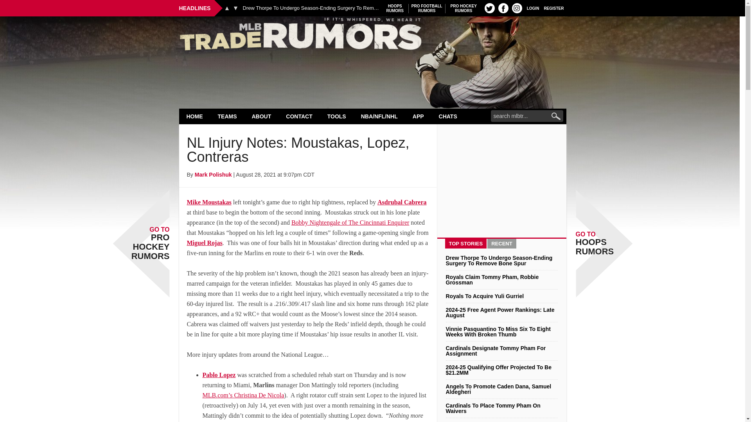 The image size is (751, 422). What do you see at coordinates (227, 8) in the screenshot?
I see `LOGIN` at bounding box center [227, 8].